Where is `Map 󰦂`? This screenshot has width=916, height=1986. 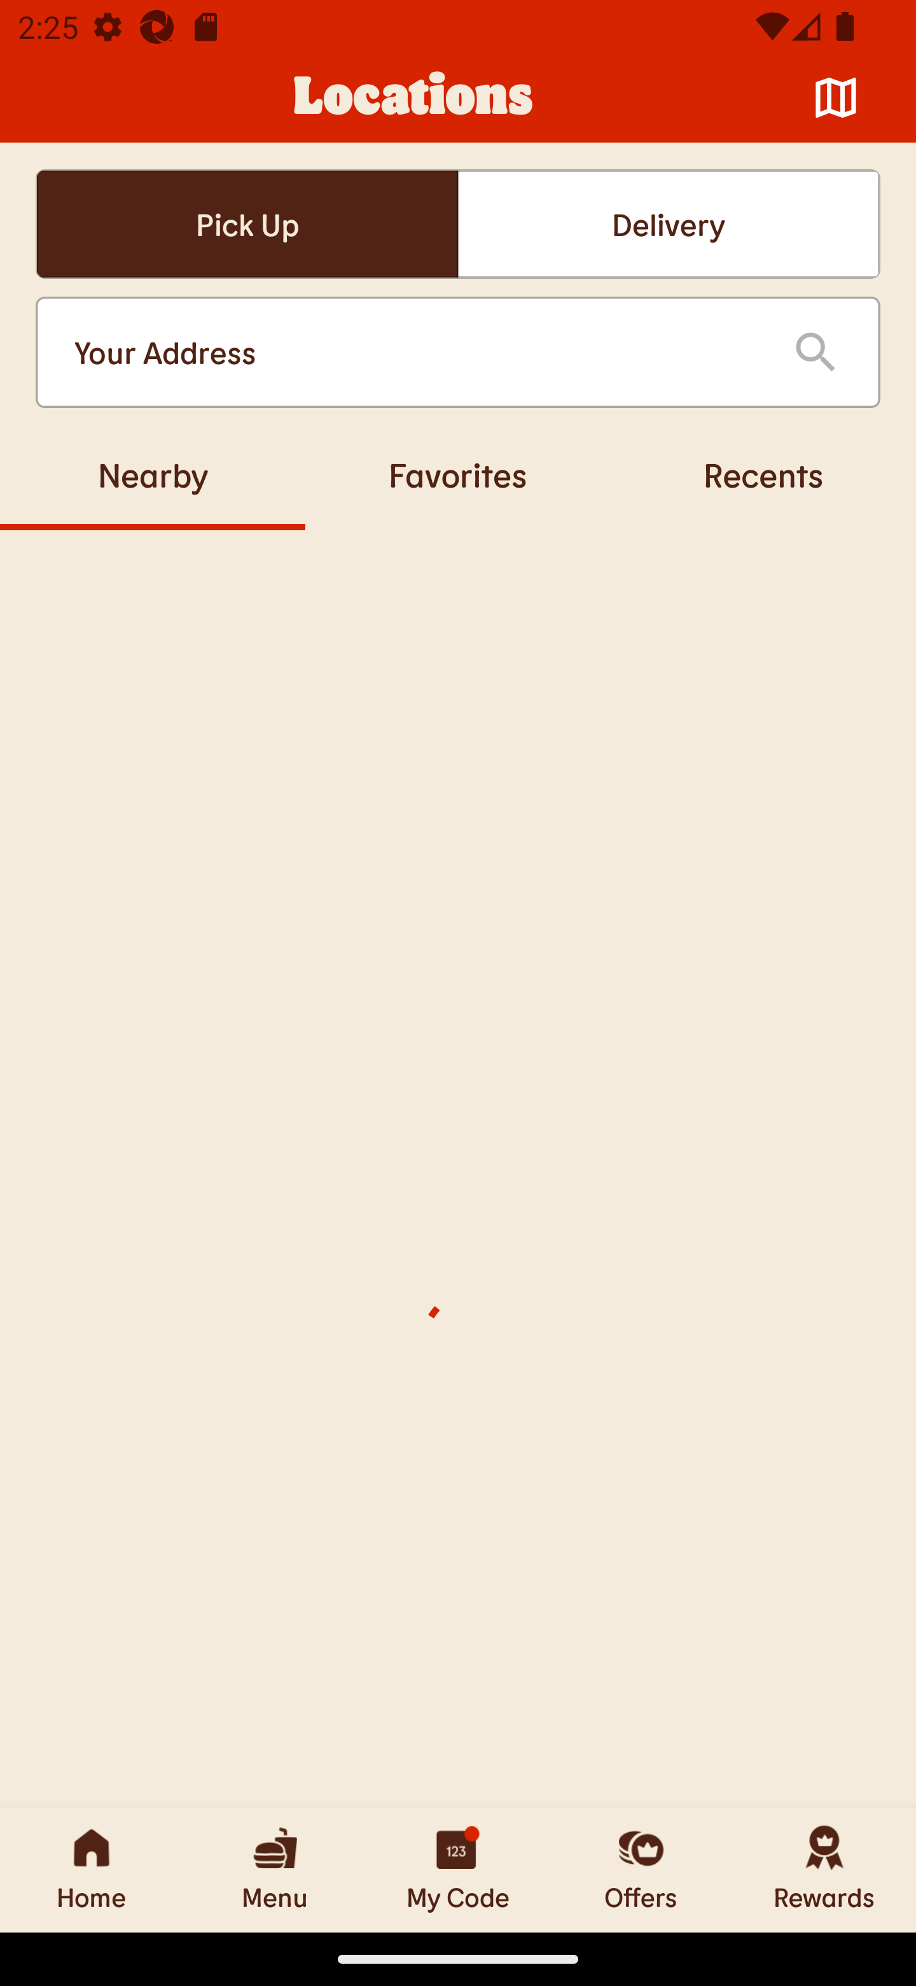
Map 󰦂 is located at coordinates (836, 98).